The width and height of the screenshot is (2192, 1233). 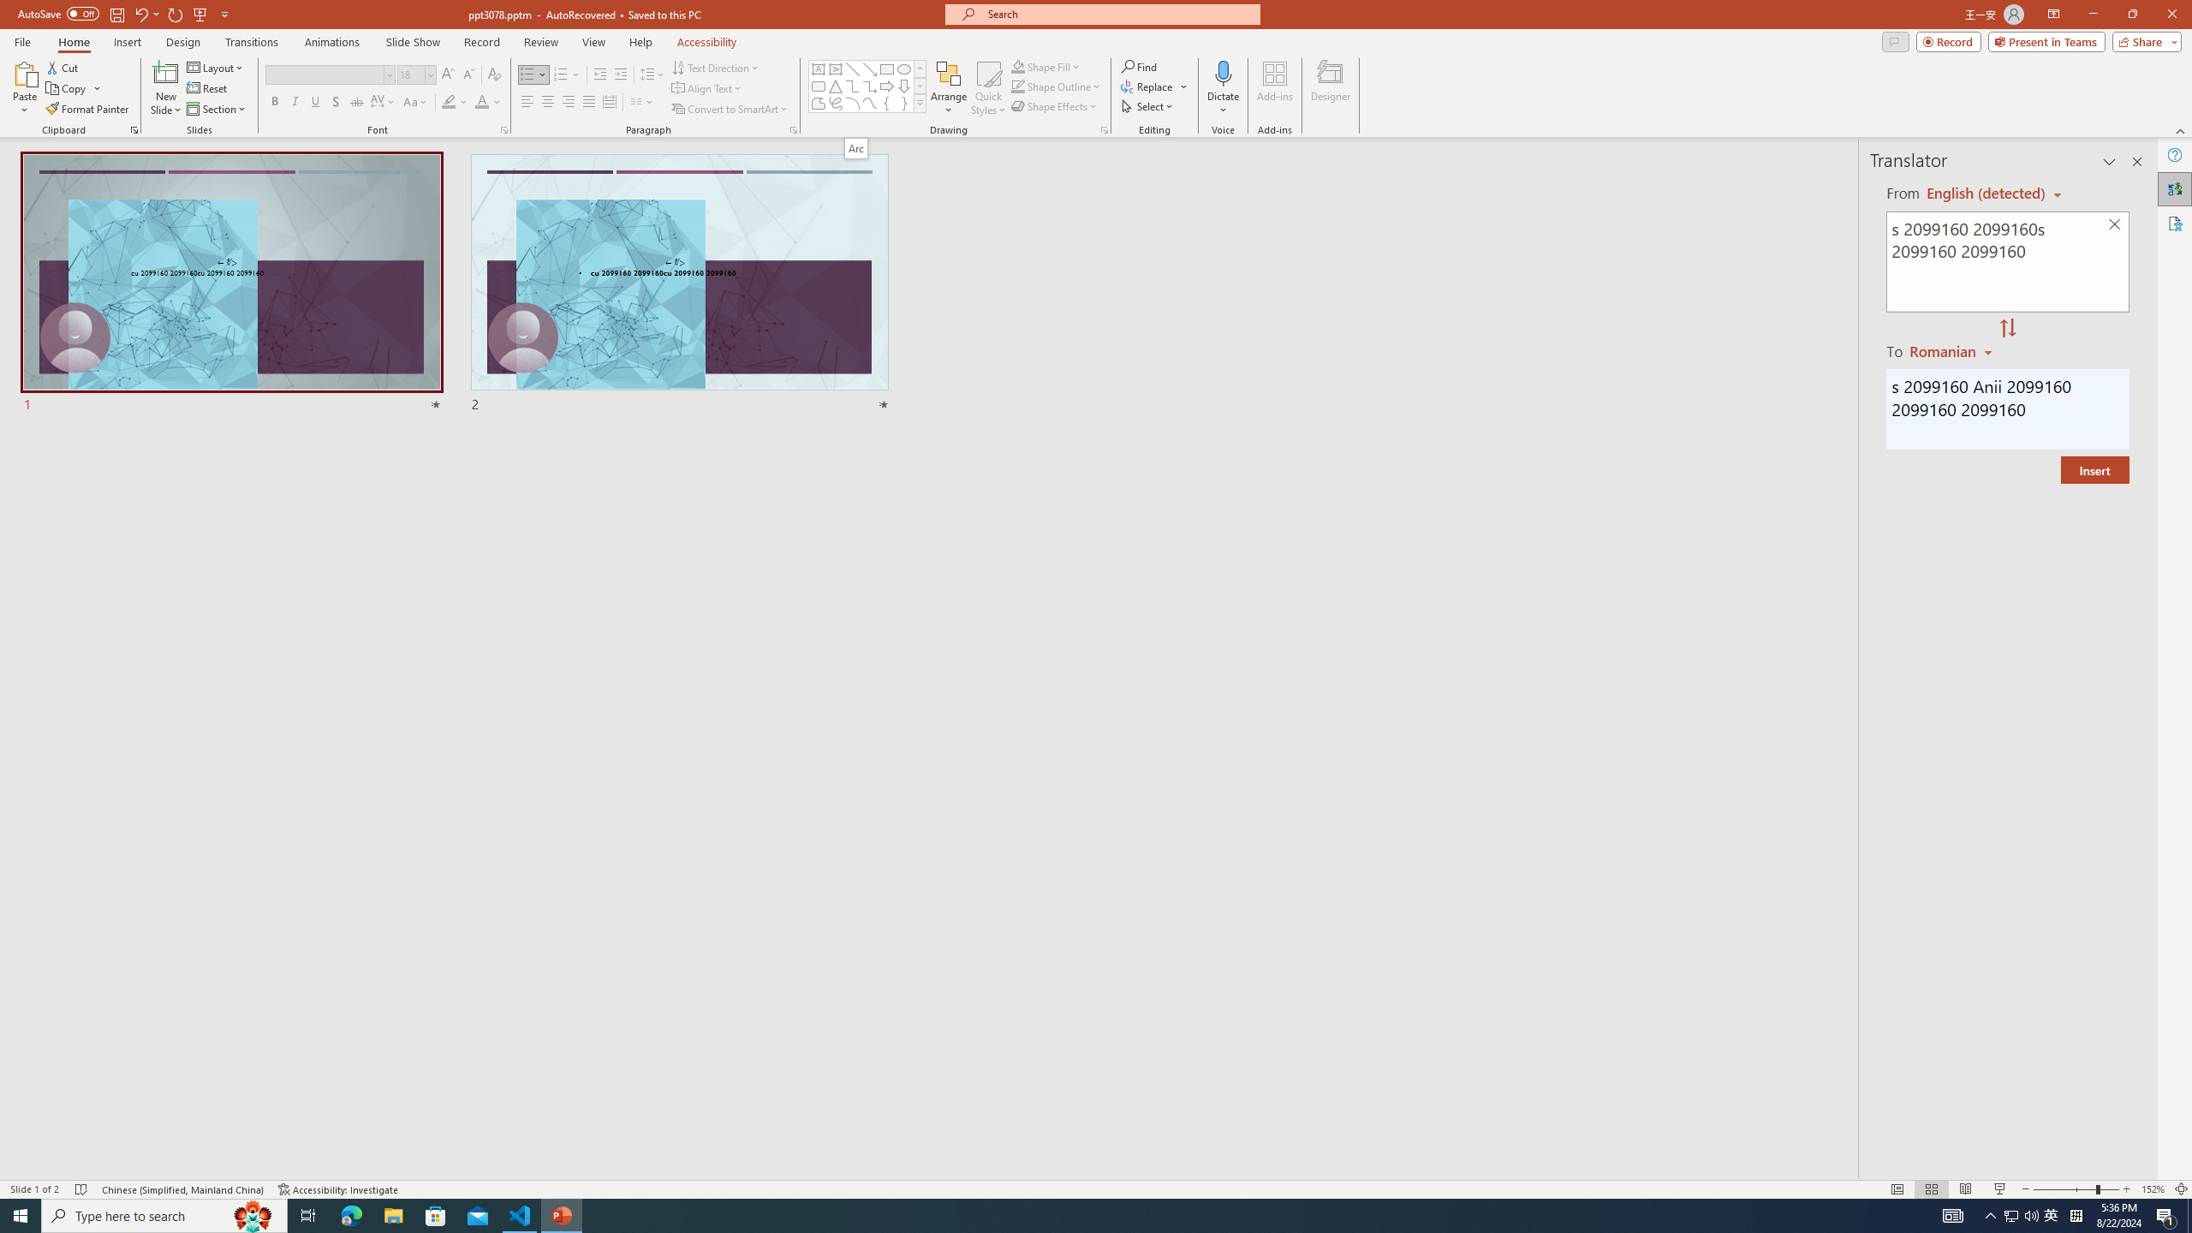 What do you see at coordinates (835, 86) in the screenshot?
I see `Isosceles Triangle` at bounding box center [835, 86].